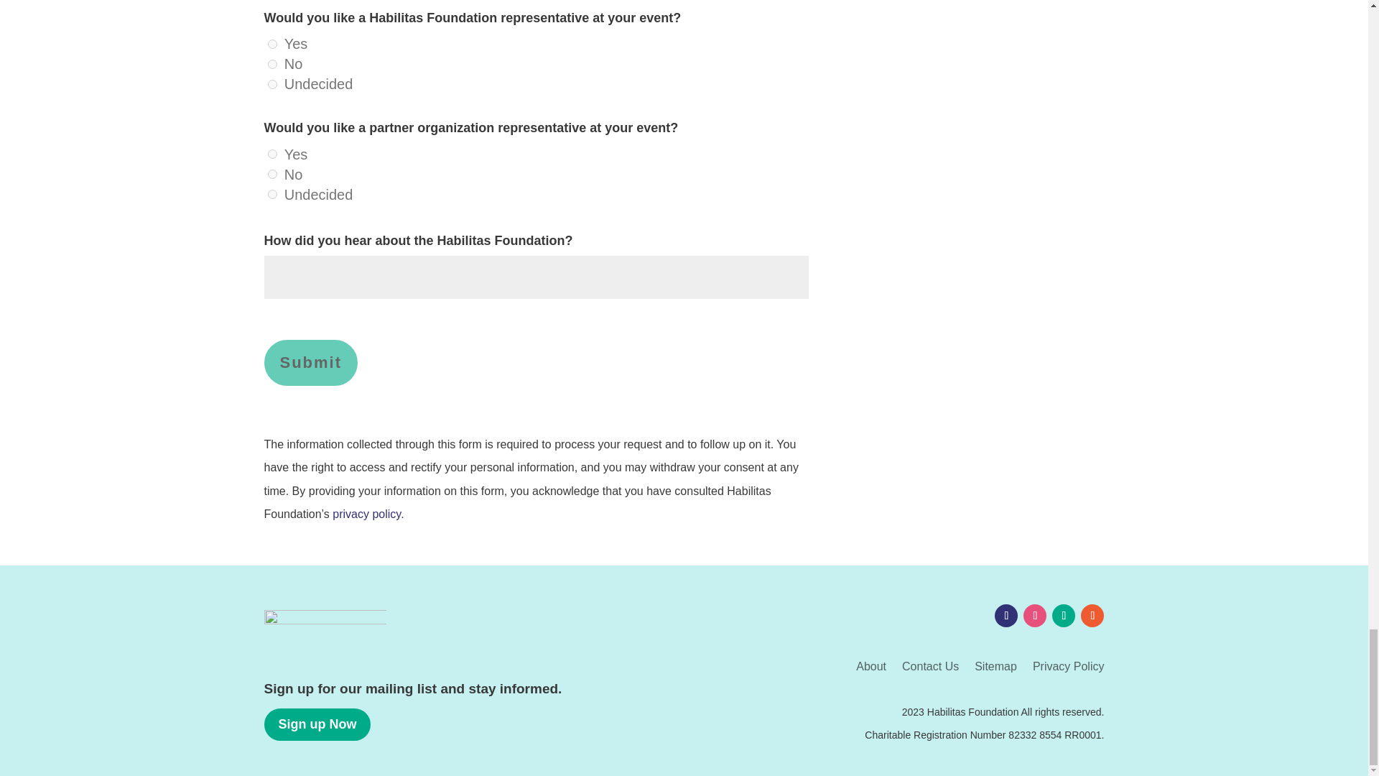  Describe the element at coordinates (325, 632) in the screenshot. I see `Habilitas-Logo-Icon-H-Bil-Dark-RGB` at that location.